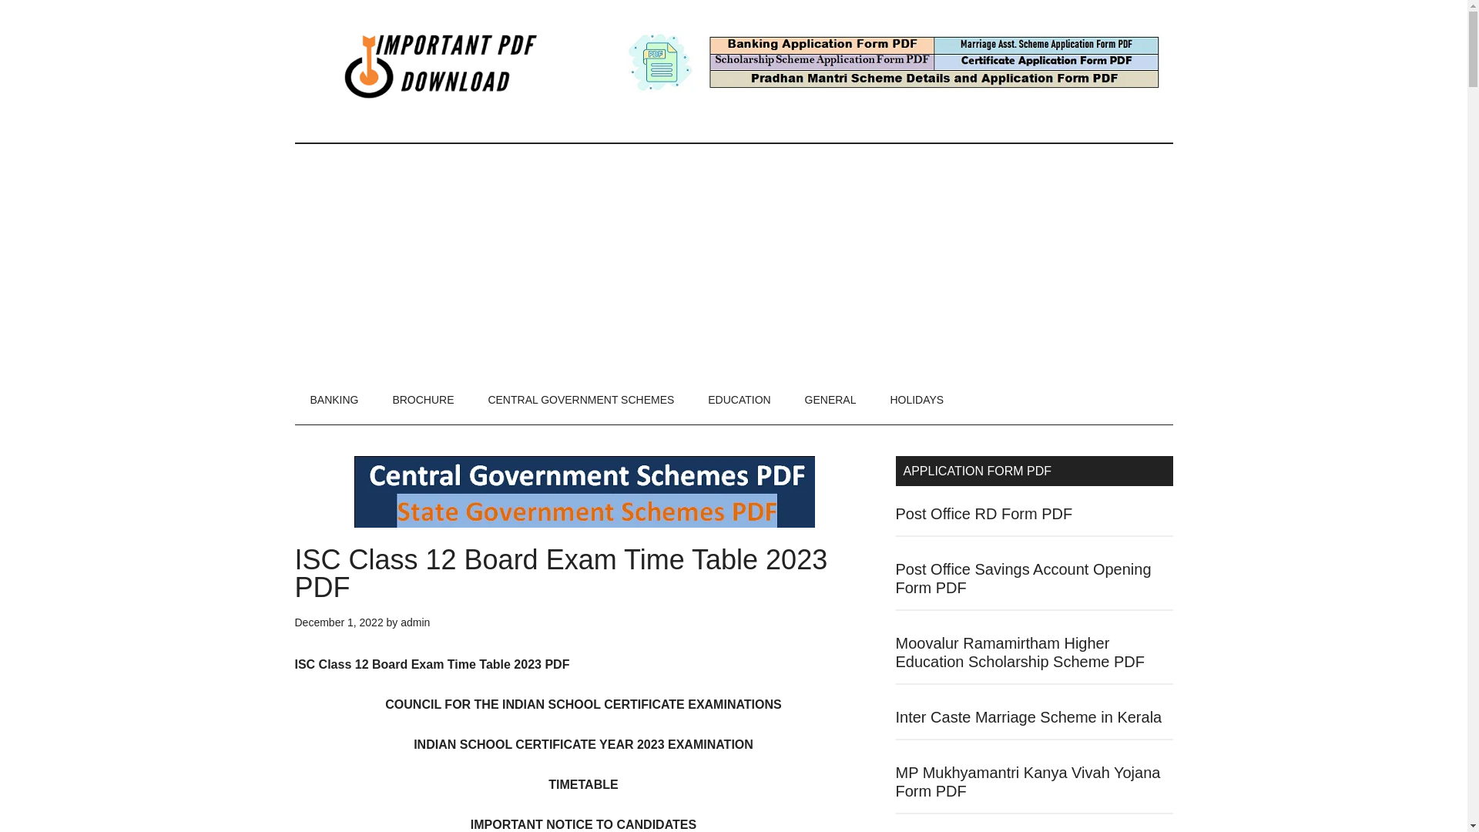 The image size is (1479, 832). Describe the element at coordinates (738, 399) in the screenshot. I see `EDUCATION` at that location.